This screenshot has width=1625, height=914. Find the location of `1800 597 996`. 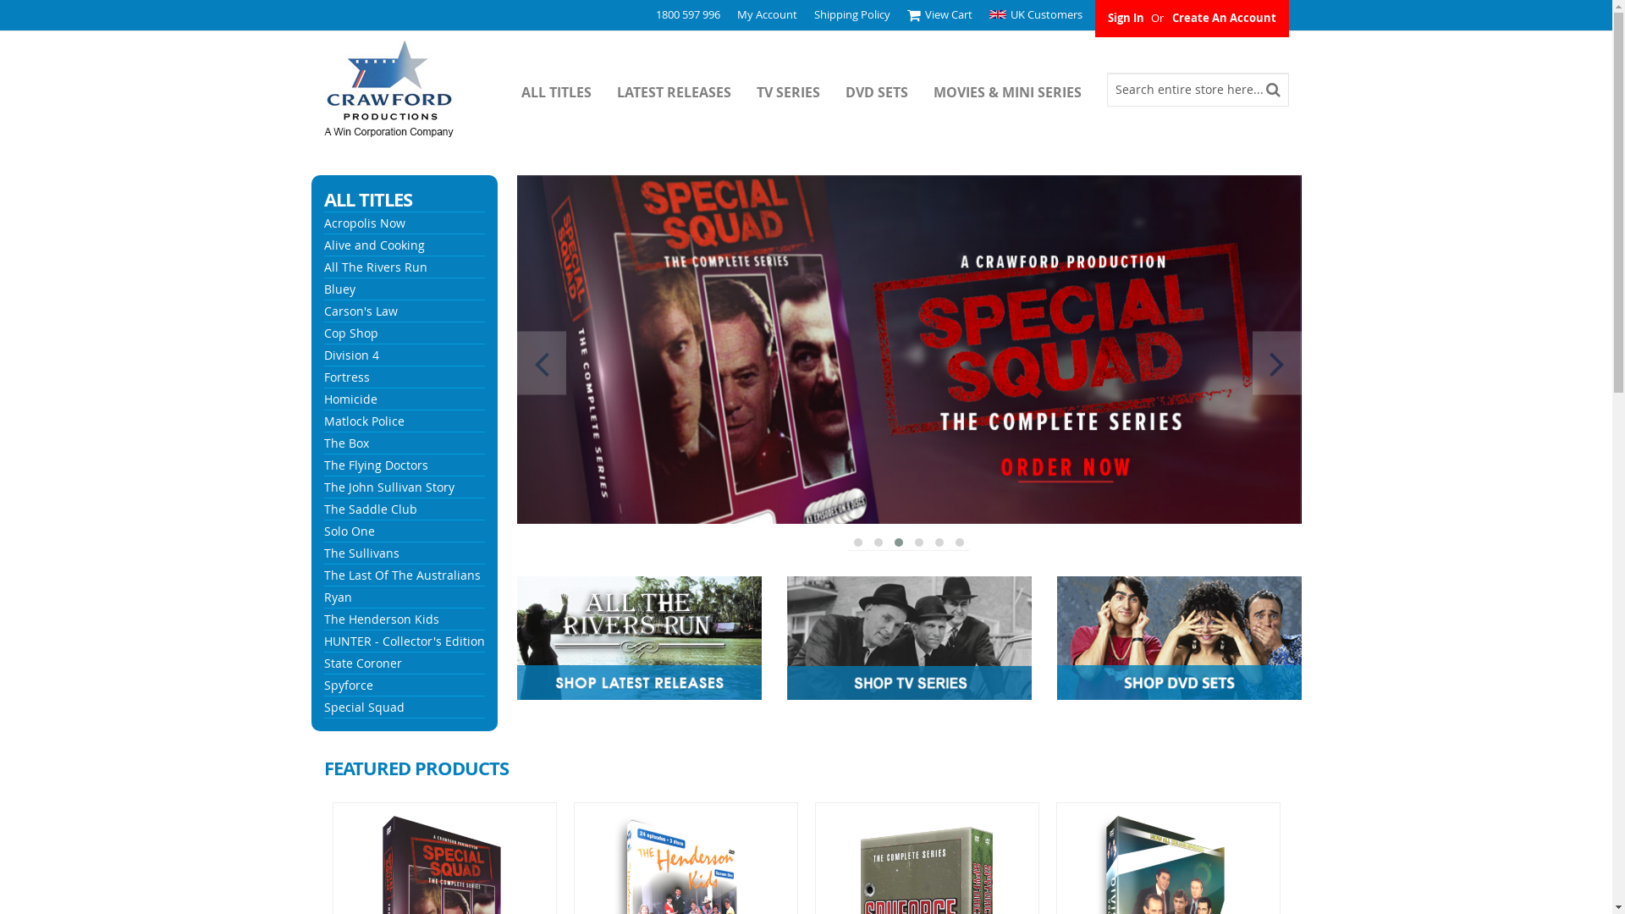

1800 597 996 is located at coordinates (687, 14).